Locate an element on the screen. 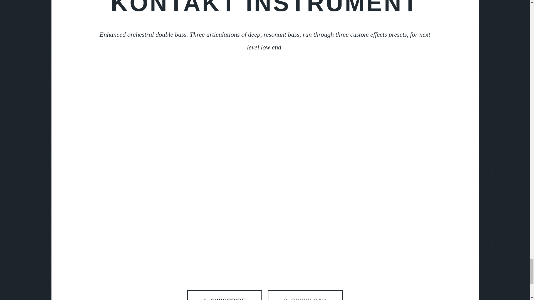  1. SUBSCRIBE is located at coordinates (225, 295).